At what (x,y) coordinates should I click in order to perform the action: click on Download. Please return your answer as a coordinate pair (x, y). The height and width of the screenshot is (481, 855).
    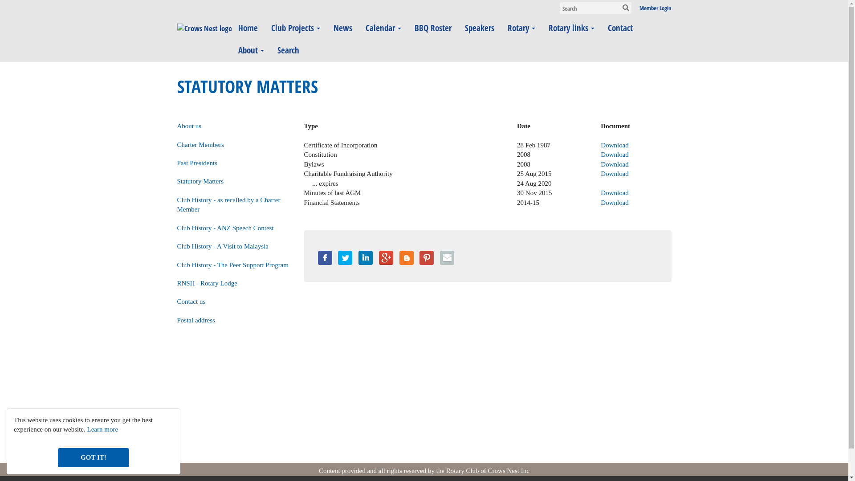
    Looking at the image, I should click on (615, 164).